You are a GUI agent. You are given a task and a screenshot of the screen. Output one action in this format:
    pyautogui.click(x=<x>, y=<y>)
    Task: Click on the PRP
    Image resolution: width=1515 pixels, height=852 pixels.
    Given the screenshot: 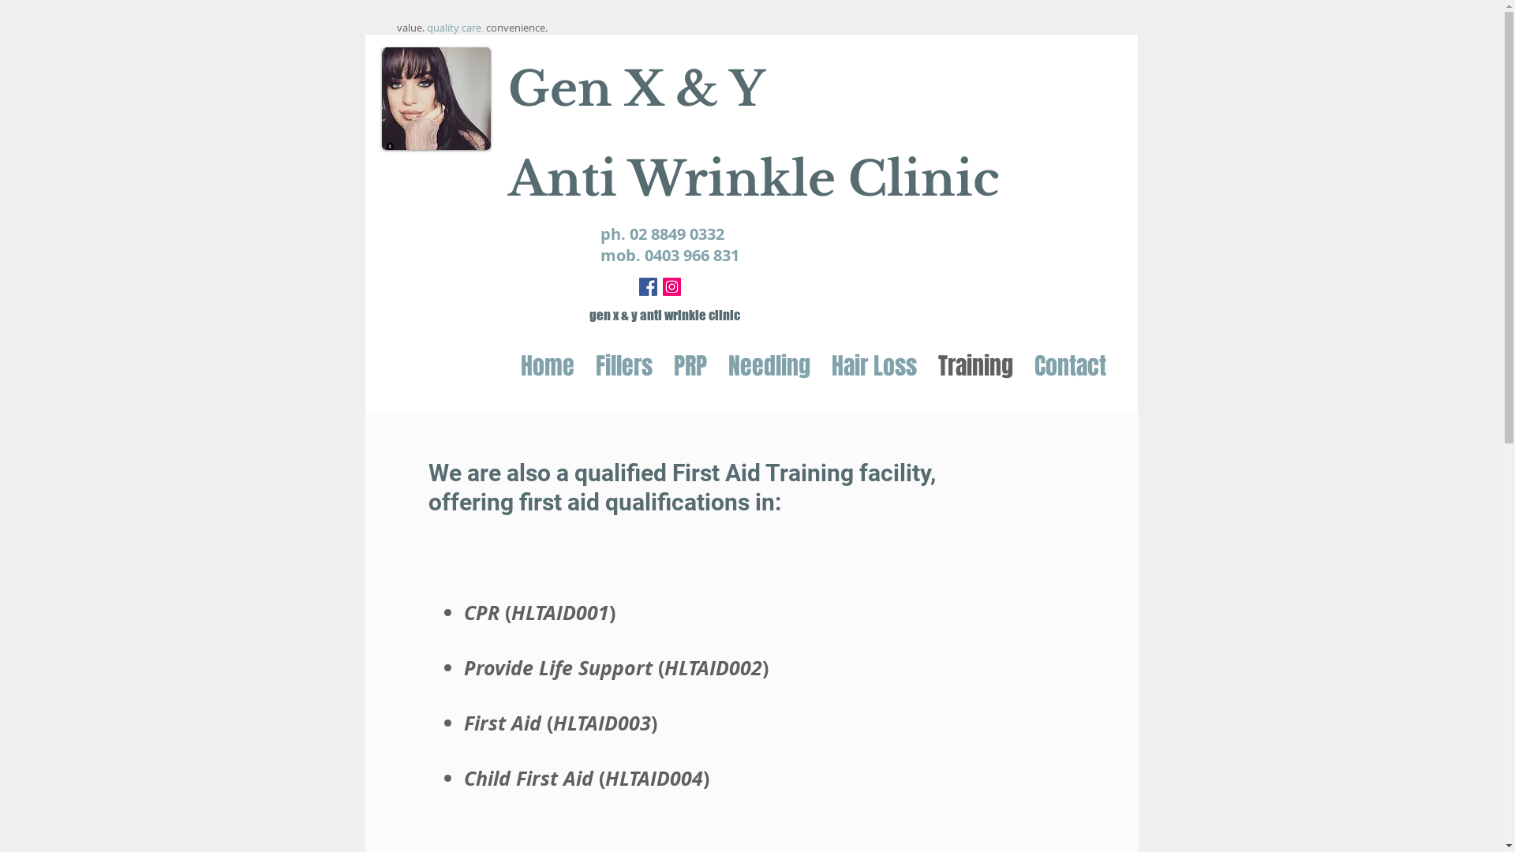 What is the action you would take?
    pyautogui.click(x=690, y=366)
    